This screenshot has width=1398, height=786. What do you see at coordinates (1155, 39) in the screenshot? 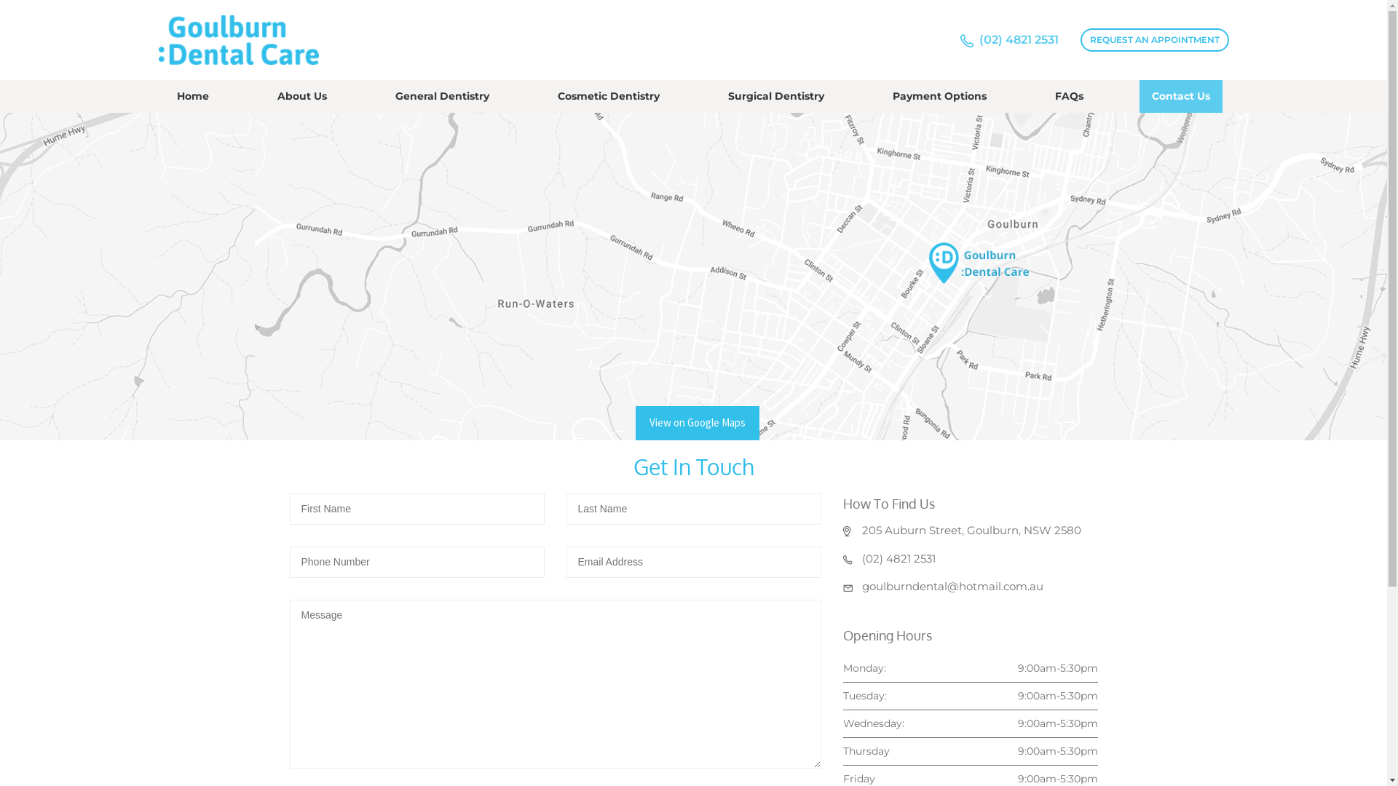
I see `REQUEST AN APPOINTMENT` at bounding box center [1155, 39].